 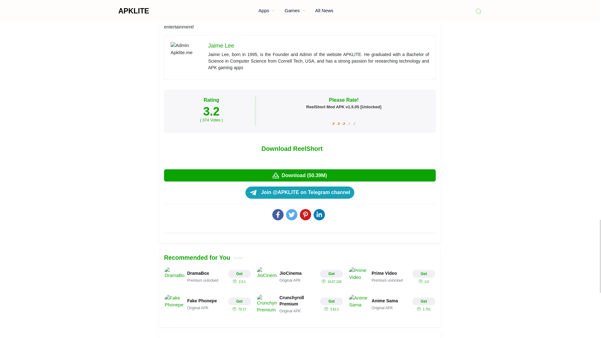 What do you see at coordinates (300, 304) in the screenshot?
I see `Crunchyroll Premium` at bounding box center [300, 304].